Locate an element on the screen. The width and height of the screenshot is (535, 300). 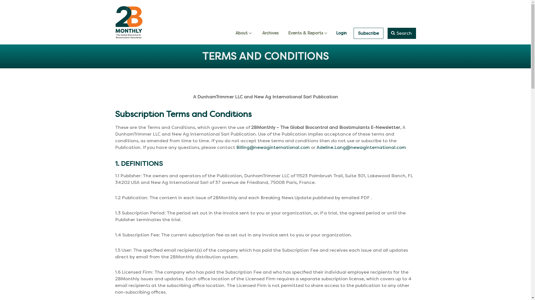
Events & Reports is located at coordinates (308, 33).